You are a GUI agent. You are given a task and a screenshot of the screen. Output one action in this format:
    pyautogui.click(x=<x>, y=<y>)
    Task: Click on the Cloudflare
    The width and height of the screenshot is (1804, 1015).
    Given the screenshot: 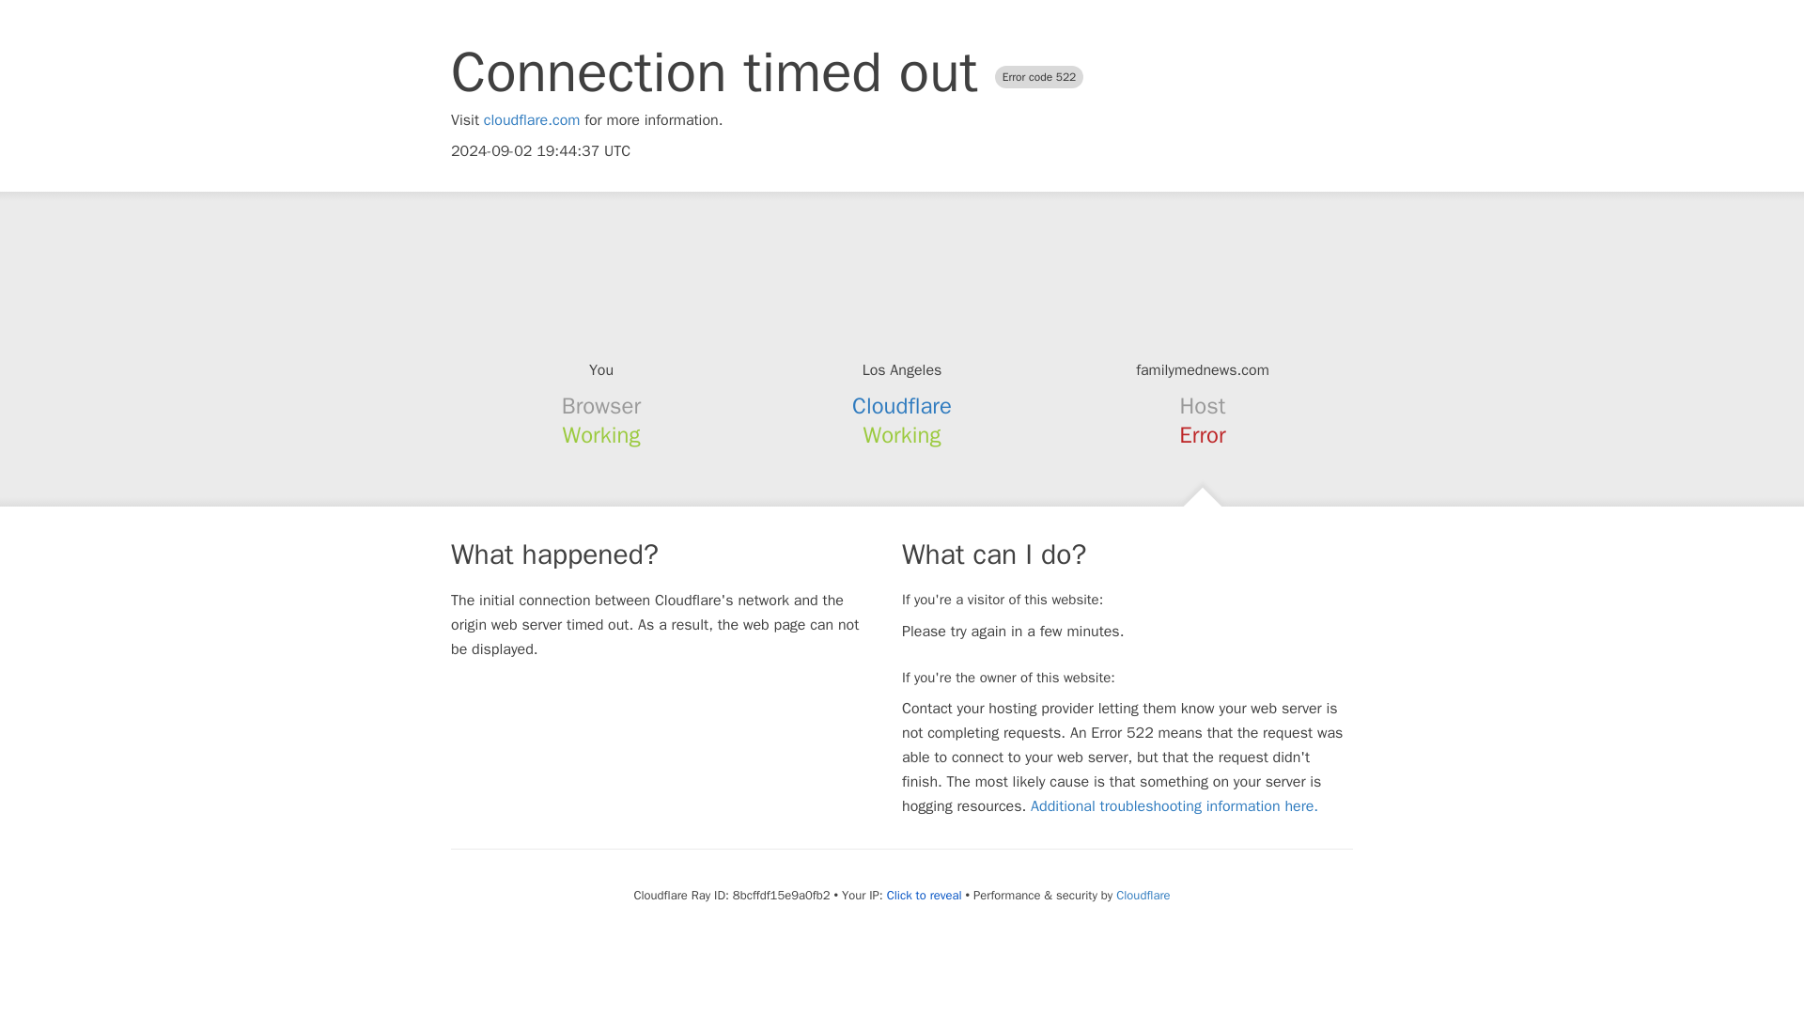 What is the action you would take?
    pyautogui.click(x=902, y=406)
    